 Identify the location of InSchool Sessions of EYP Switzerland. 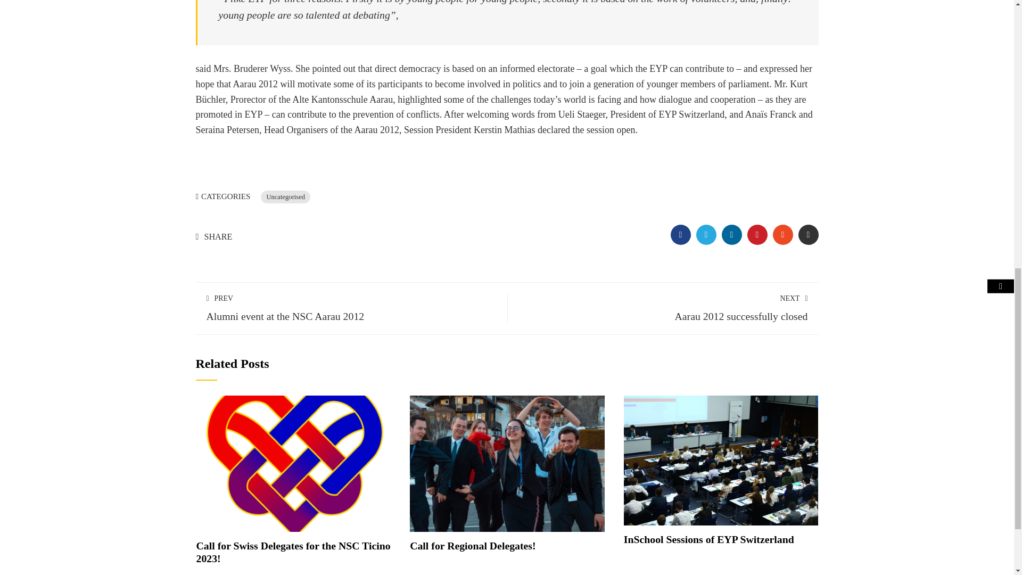
(721, 459).